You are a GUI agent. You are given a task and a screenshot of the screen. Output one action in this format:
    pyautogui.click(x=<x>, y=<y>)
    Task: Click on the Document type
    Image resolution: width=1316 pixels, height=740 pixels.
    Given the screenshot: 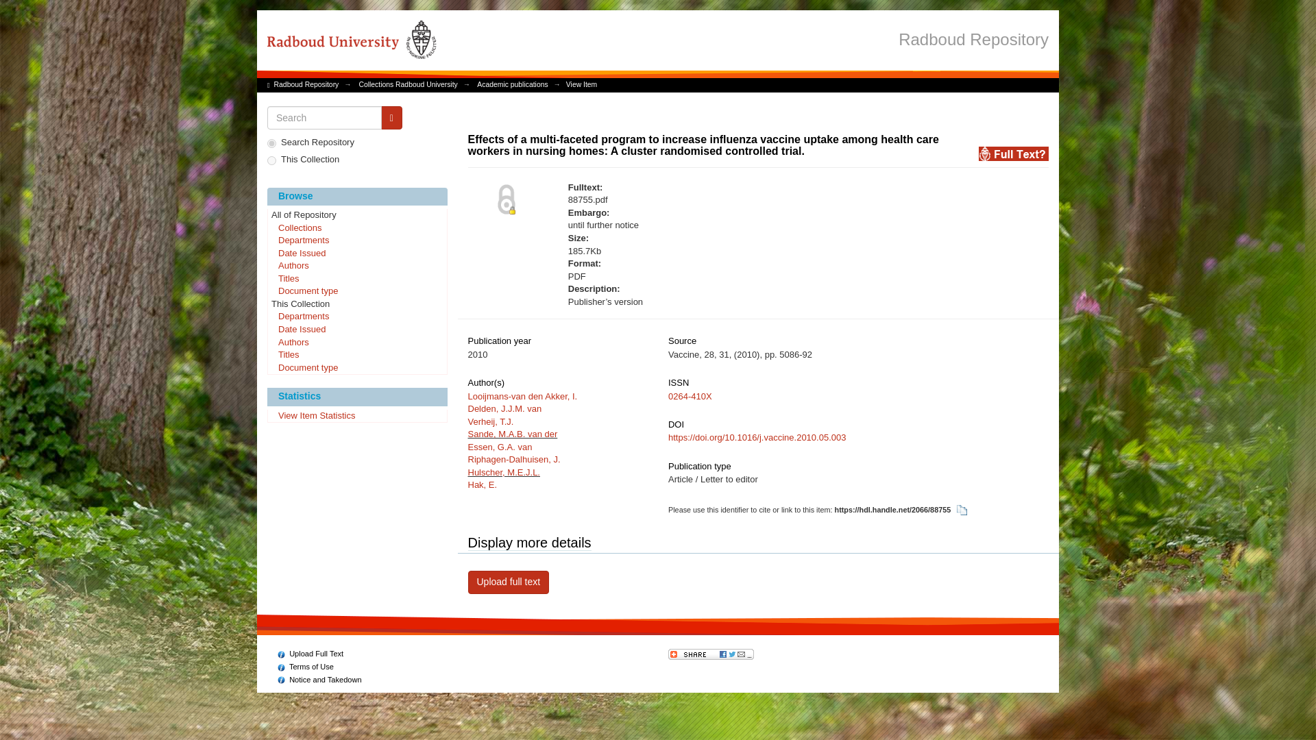 What is the action you would take?
    pyautogui.click(x=356, y=369)
    